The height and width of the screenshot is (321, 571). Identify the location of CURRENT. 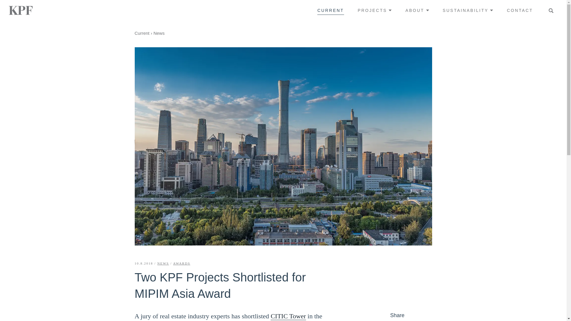
(330, 10).